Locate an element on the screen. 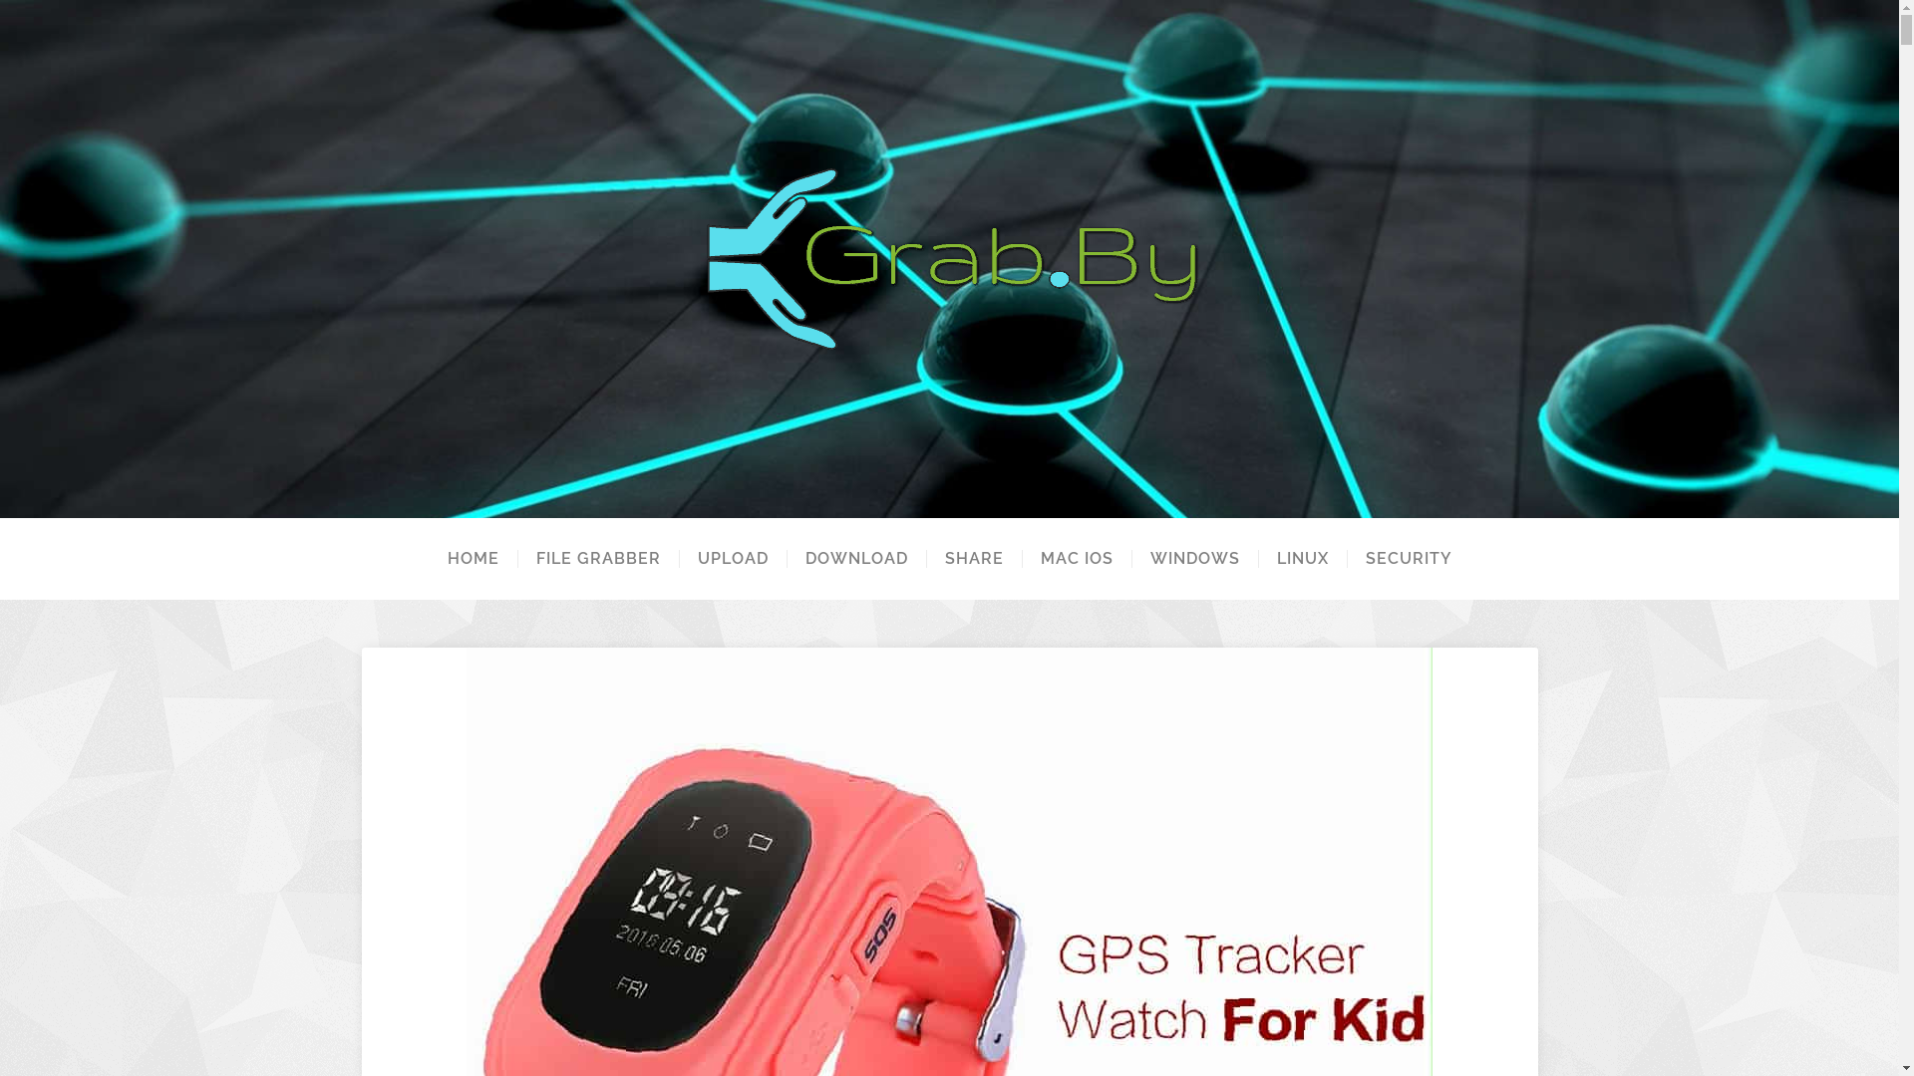  MAC IOS is located at coordinates (1076, 559).